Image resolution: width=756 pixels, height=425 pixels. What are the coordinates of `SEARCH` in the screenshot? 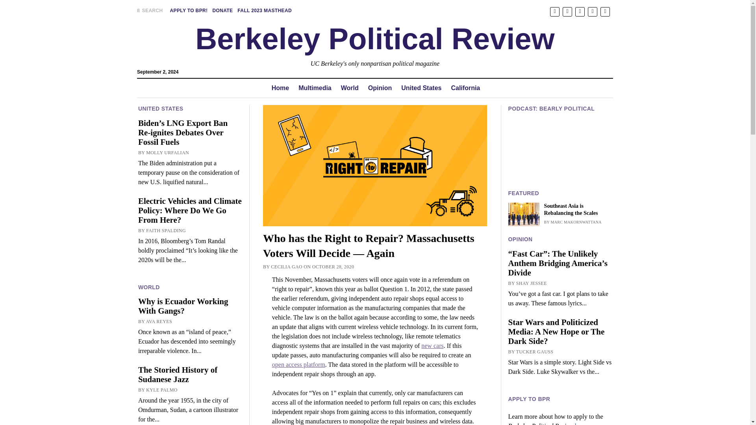 It's located at (150, 10).